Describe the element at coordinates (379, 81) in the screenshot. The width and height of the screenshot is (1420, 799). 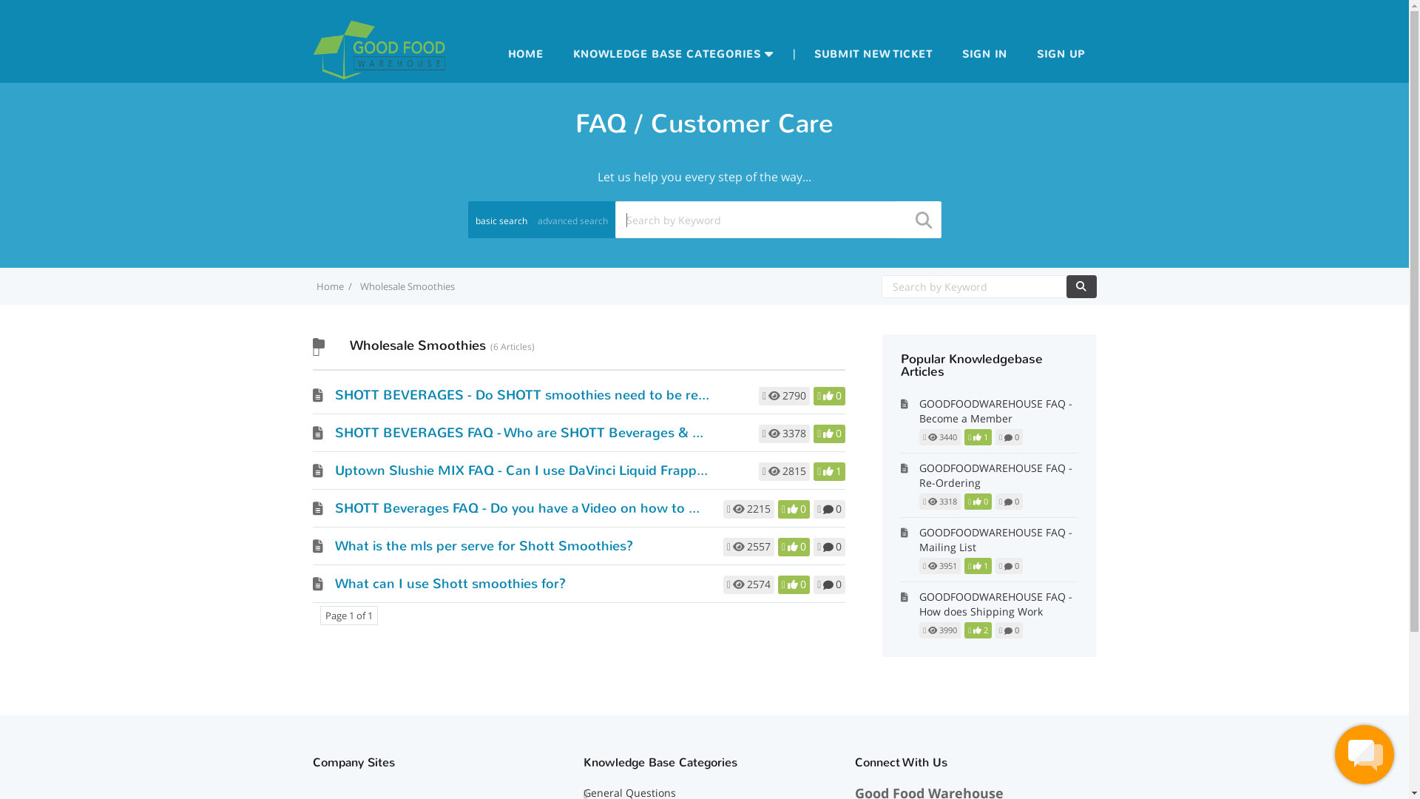
I see `Good Food Warehouse` at that location.